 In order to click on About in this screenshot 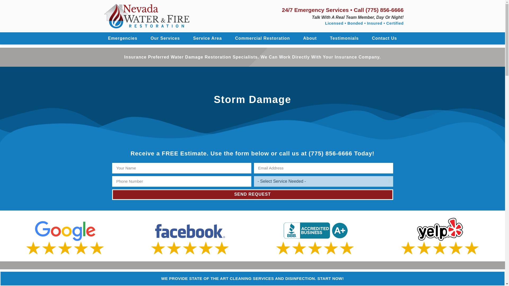, I will do `click(310, 38)`.